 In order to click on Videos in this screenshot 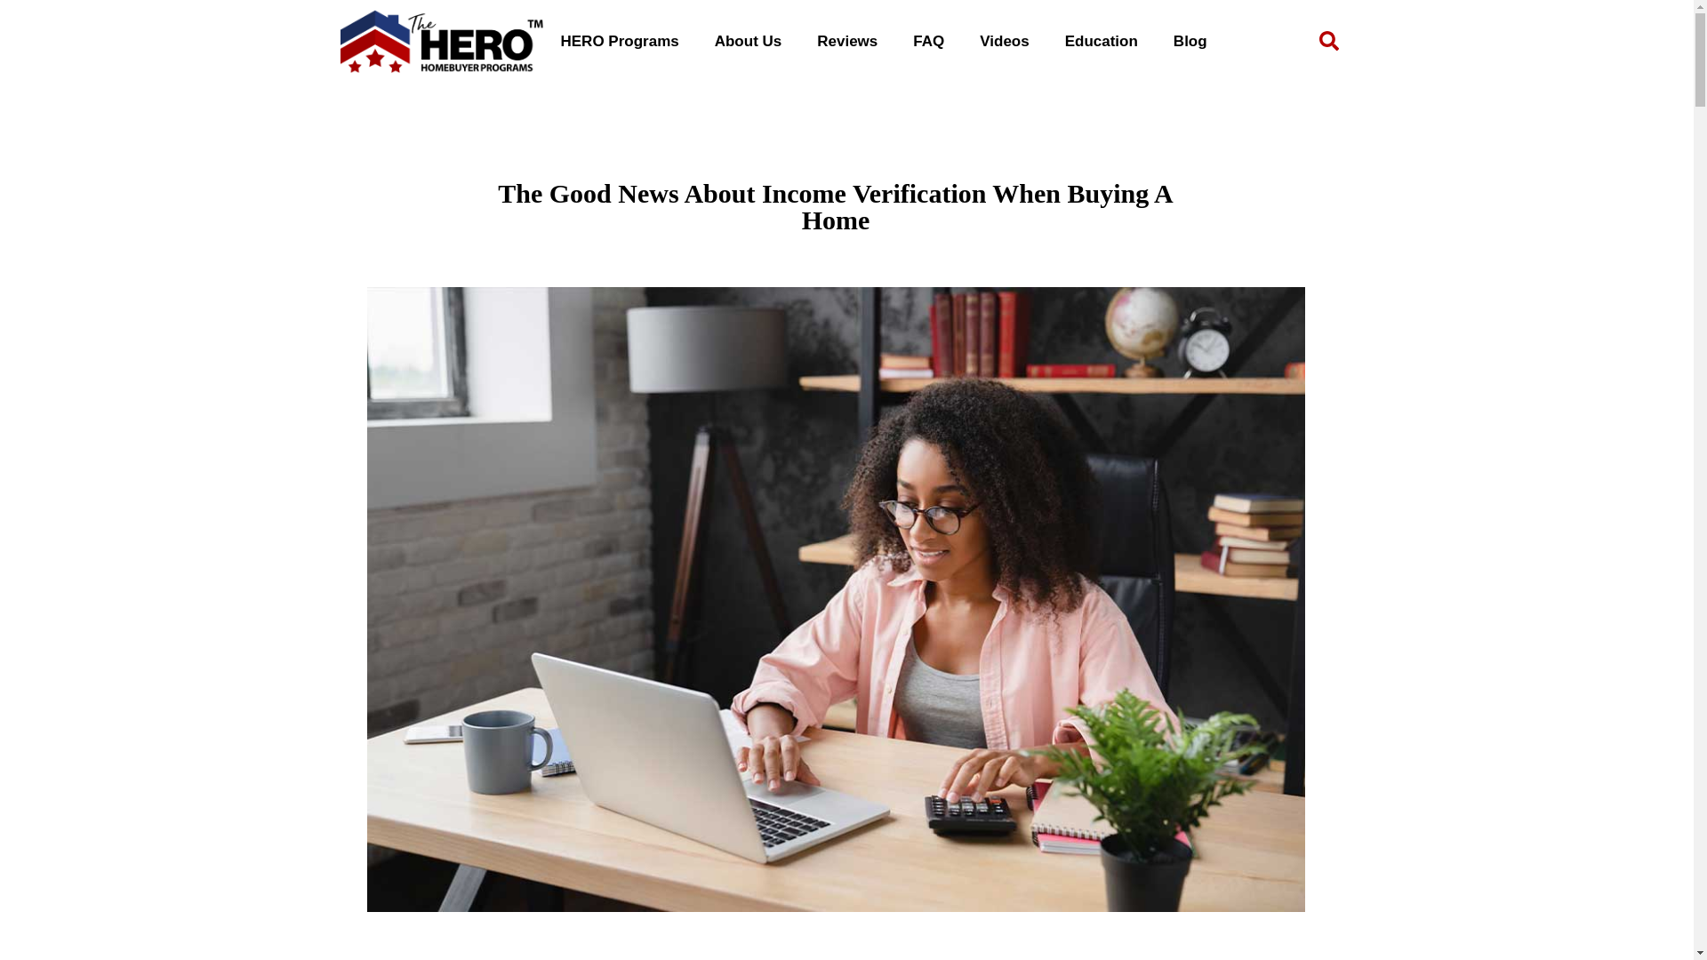, I will do `click(1004, 41)`.